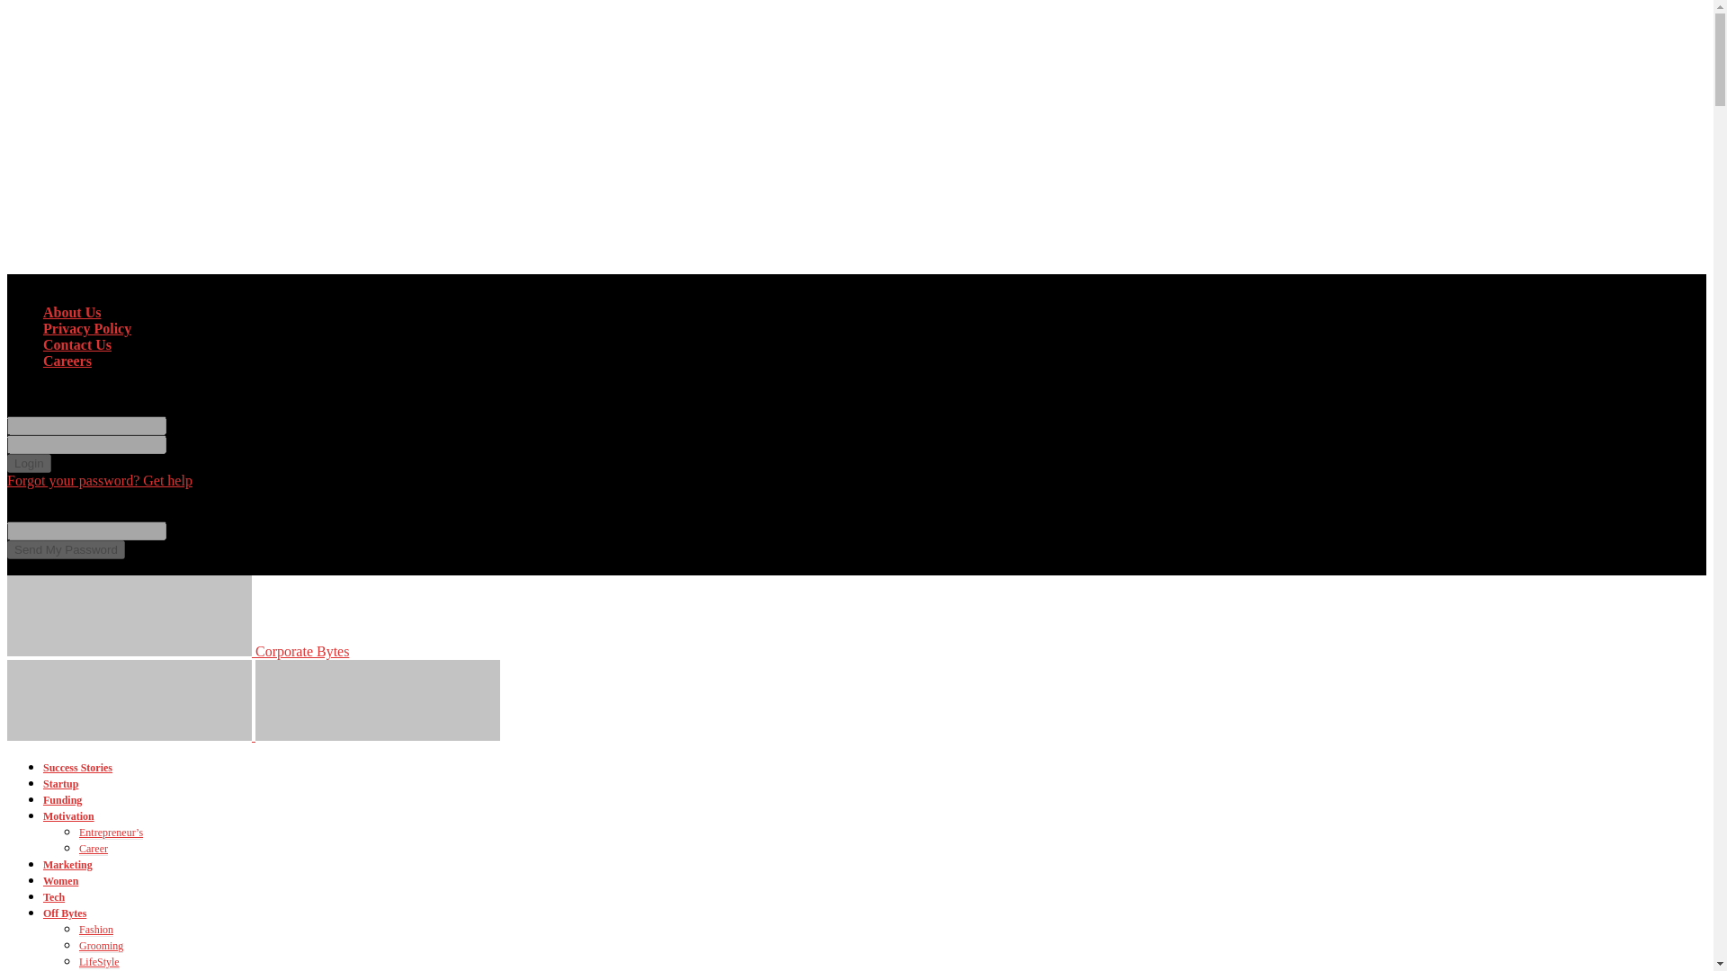 Image resolution: width=1727 pixels, height=971 pixels. Describe the element at coordinates (68, 815) in the screenshot. I see `Motivation` at that location.